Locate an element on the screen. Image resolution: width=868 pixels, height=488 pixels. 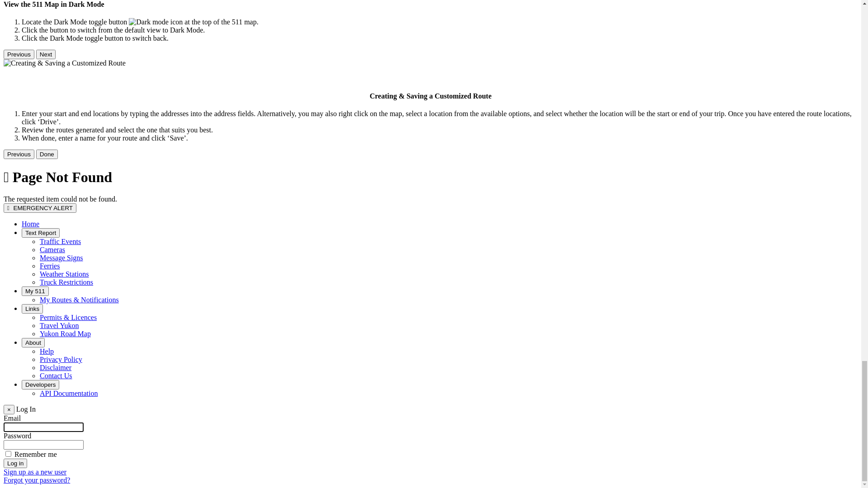
Contact Us is located at coordinates (56, 466).